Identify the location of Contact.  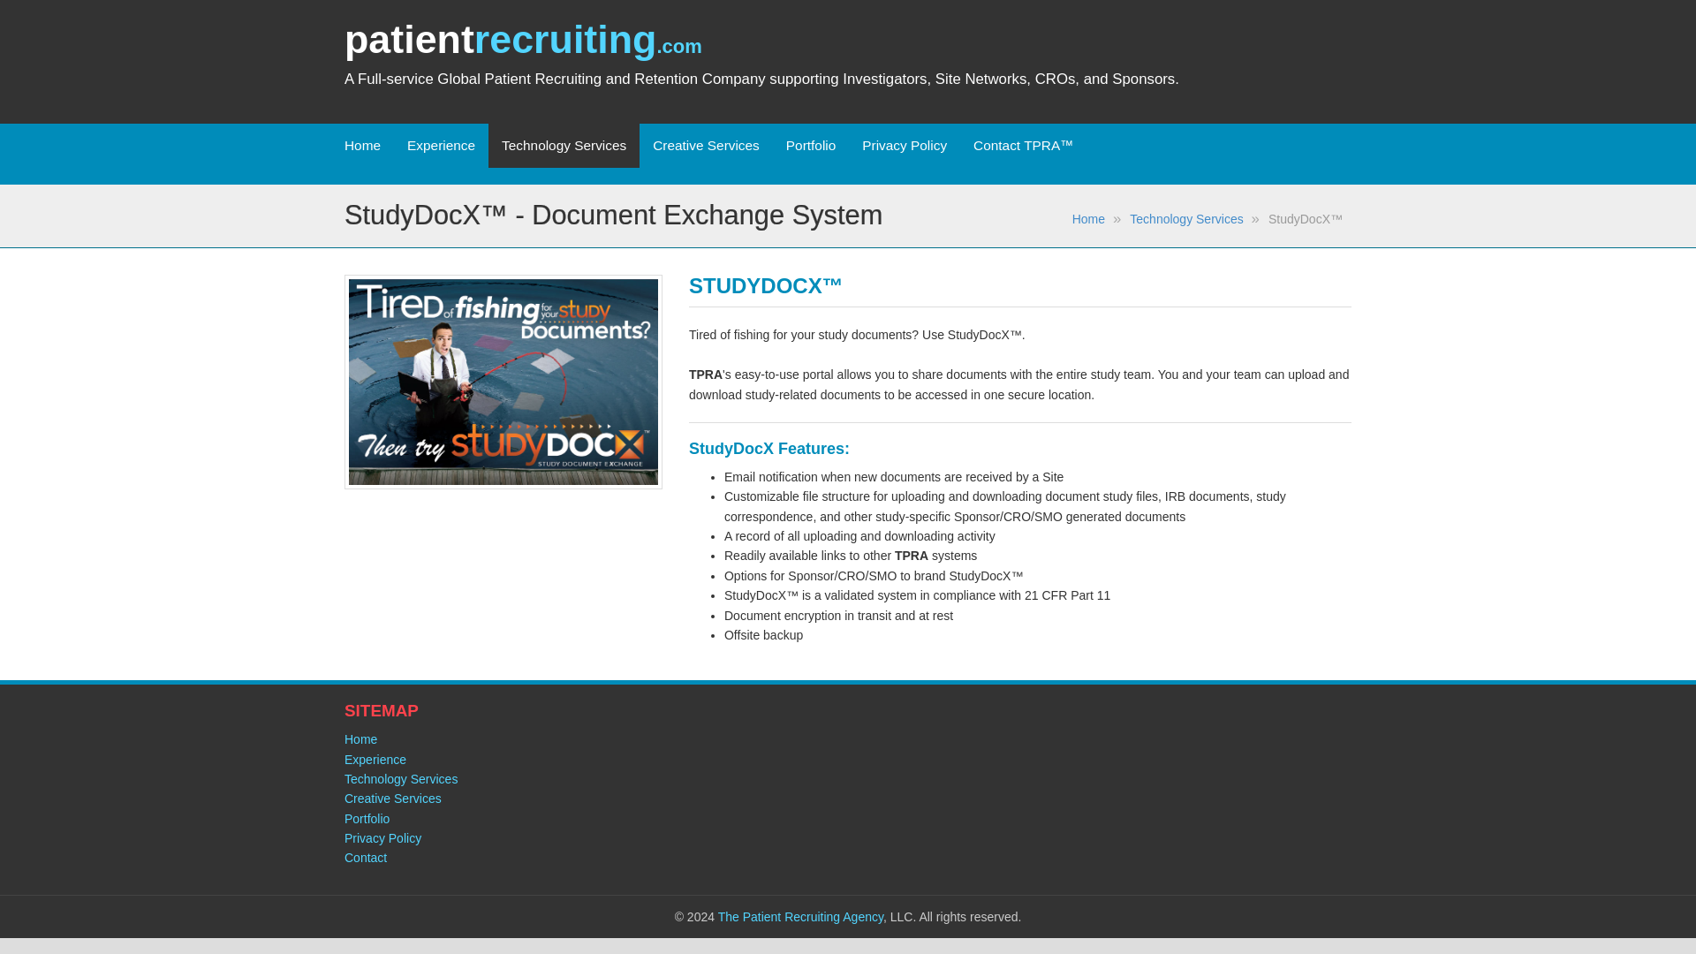
(365, 857).